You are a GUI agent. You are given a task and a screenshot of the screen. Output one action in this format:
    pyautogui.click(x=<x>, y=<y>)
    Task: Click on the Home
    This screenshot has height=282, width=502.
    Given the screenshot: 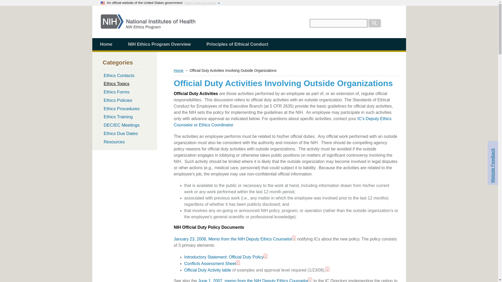 What is the action you would take?
    pyautogui.click(x=148, y=27)
    